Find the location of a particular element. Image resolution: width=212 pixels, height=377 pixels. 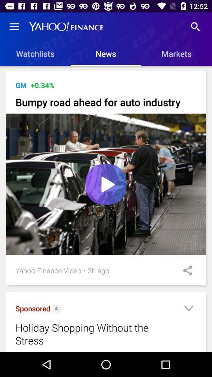

click the icon to the right of the gm icon is located at coordinates (42, 85).